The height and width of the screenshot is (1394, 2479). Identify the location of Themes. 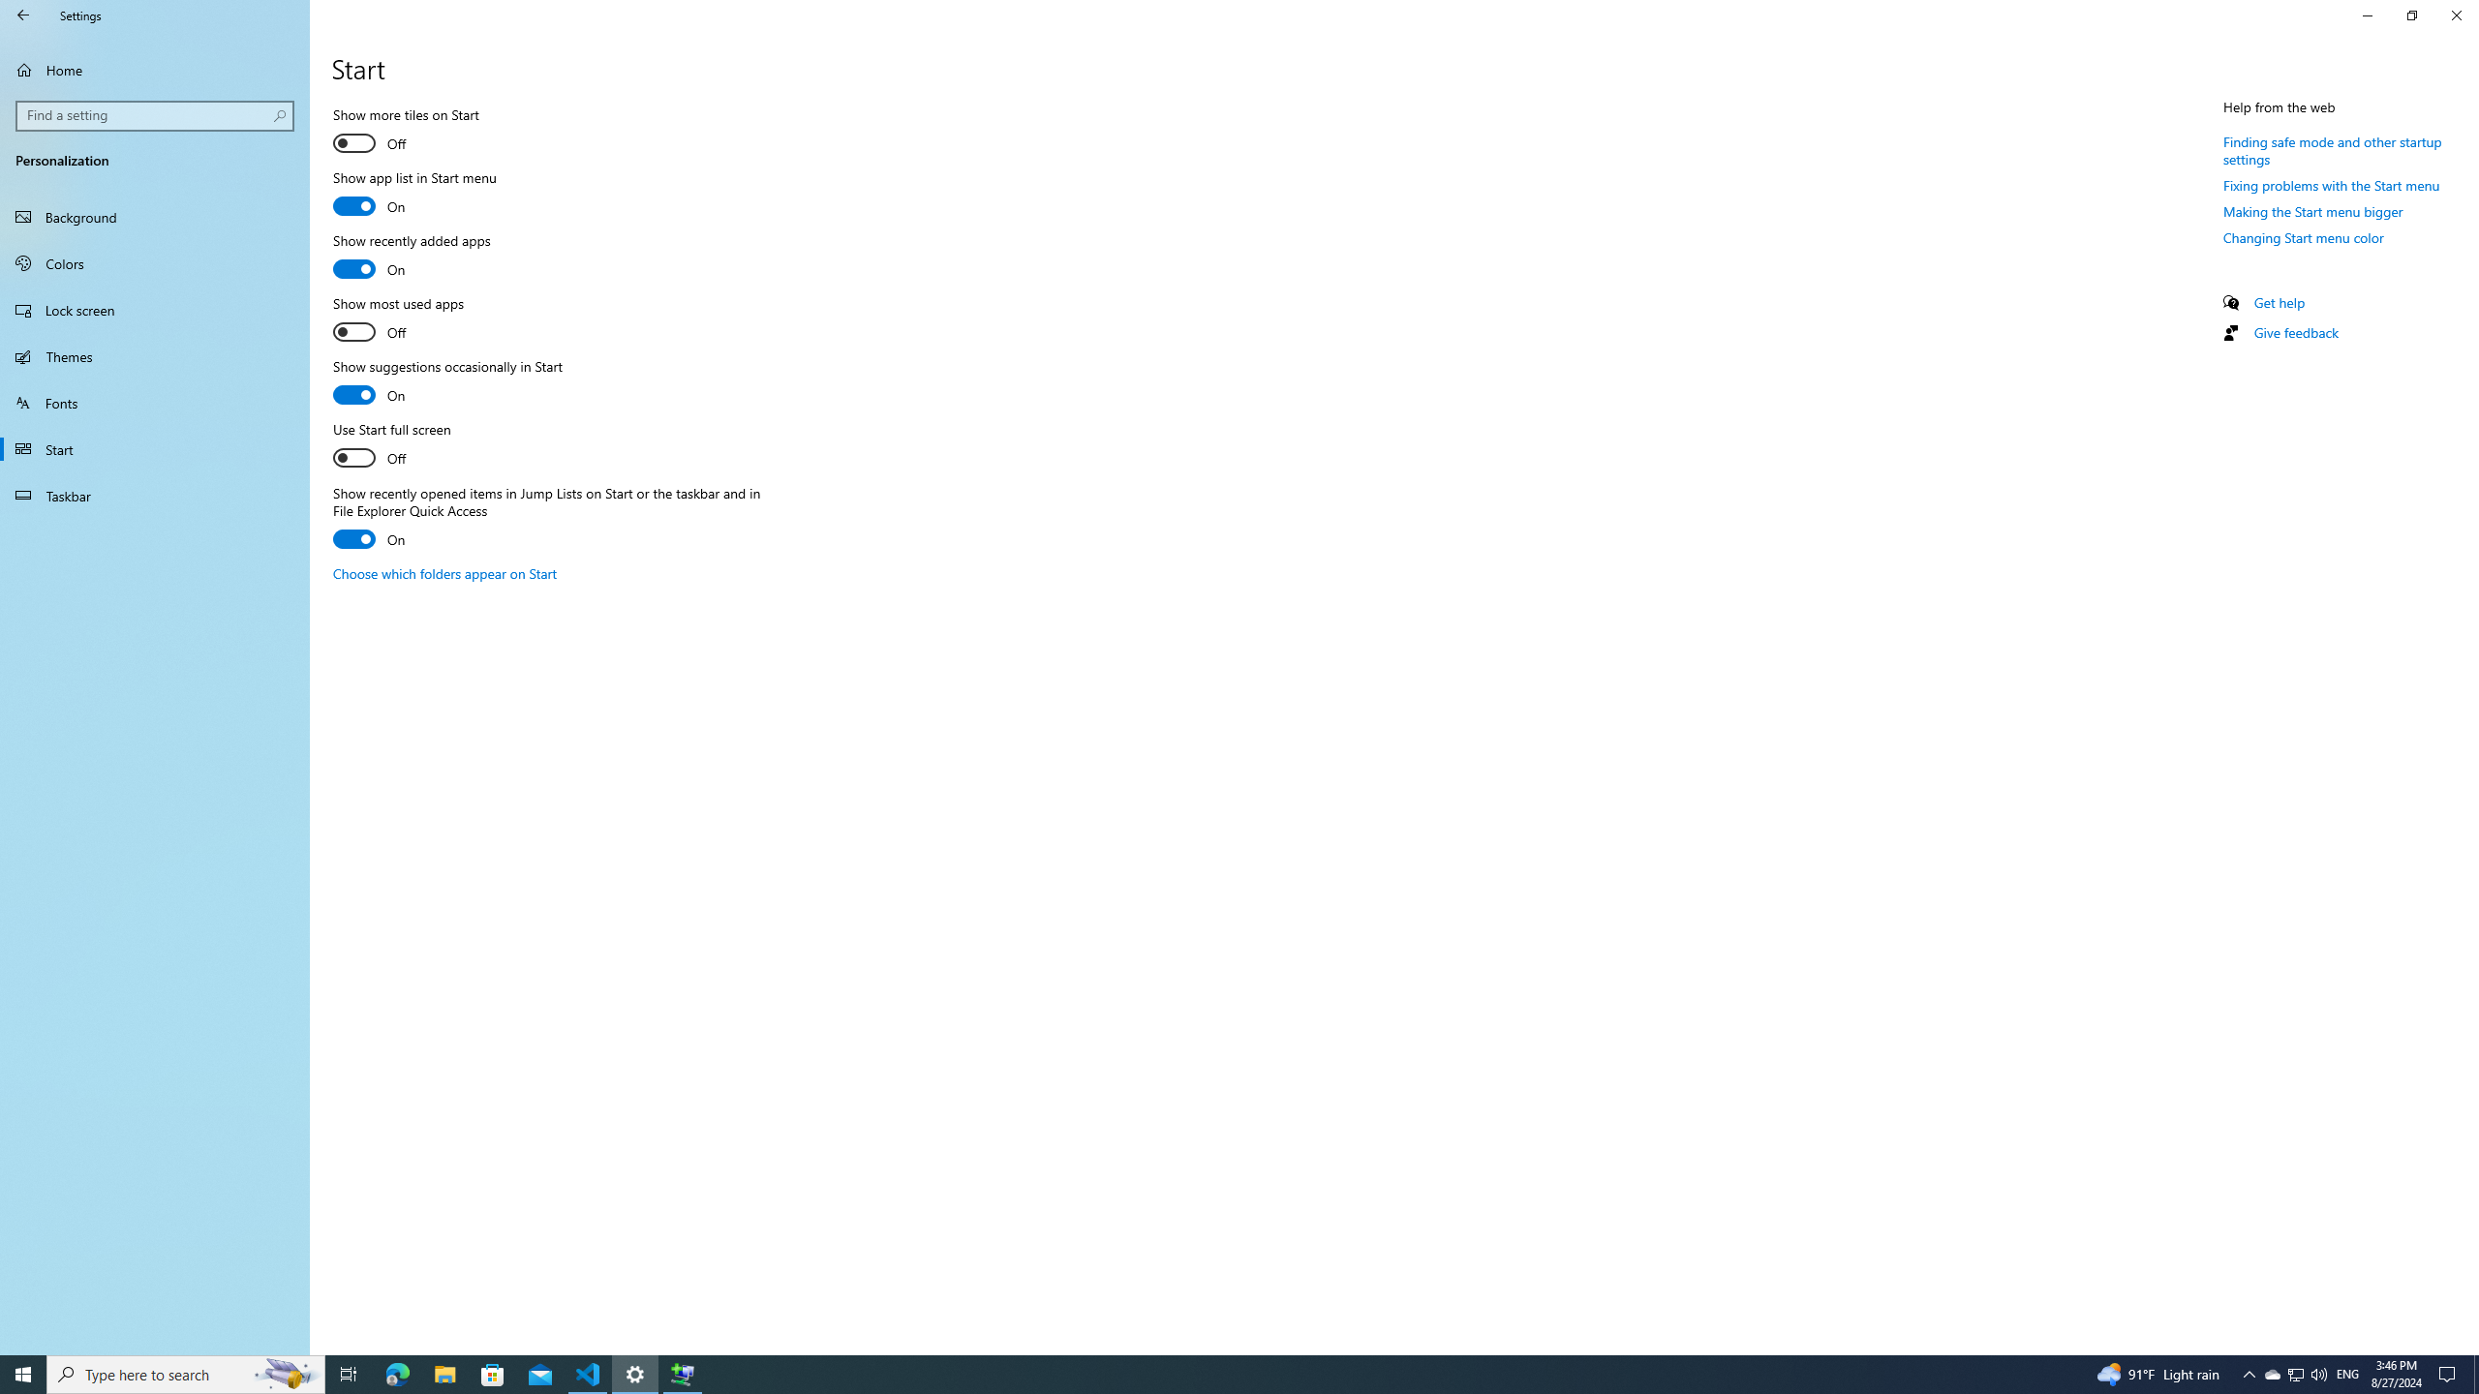
(155, 356).